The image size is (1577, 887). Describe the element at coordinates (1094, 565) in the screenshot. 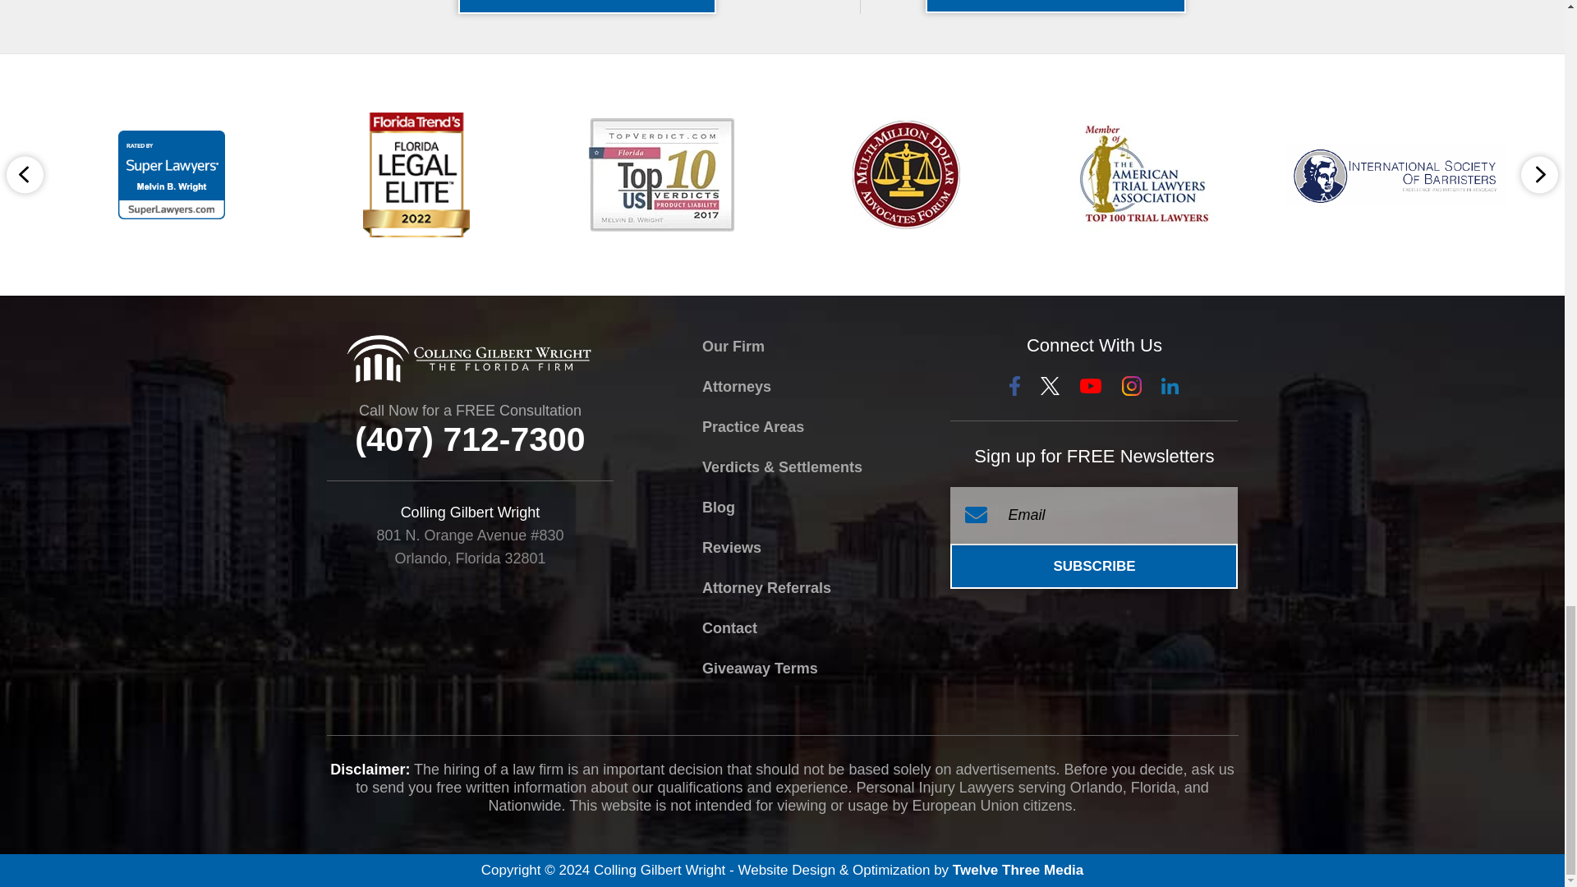

I see `Subscribe` at that location.